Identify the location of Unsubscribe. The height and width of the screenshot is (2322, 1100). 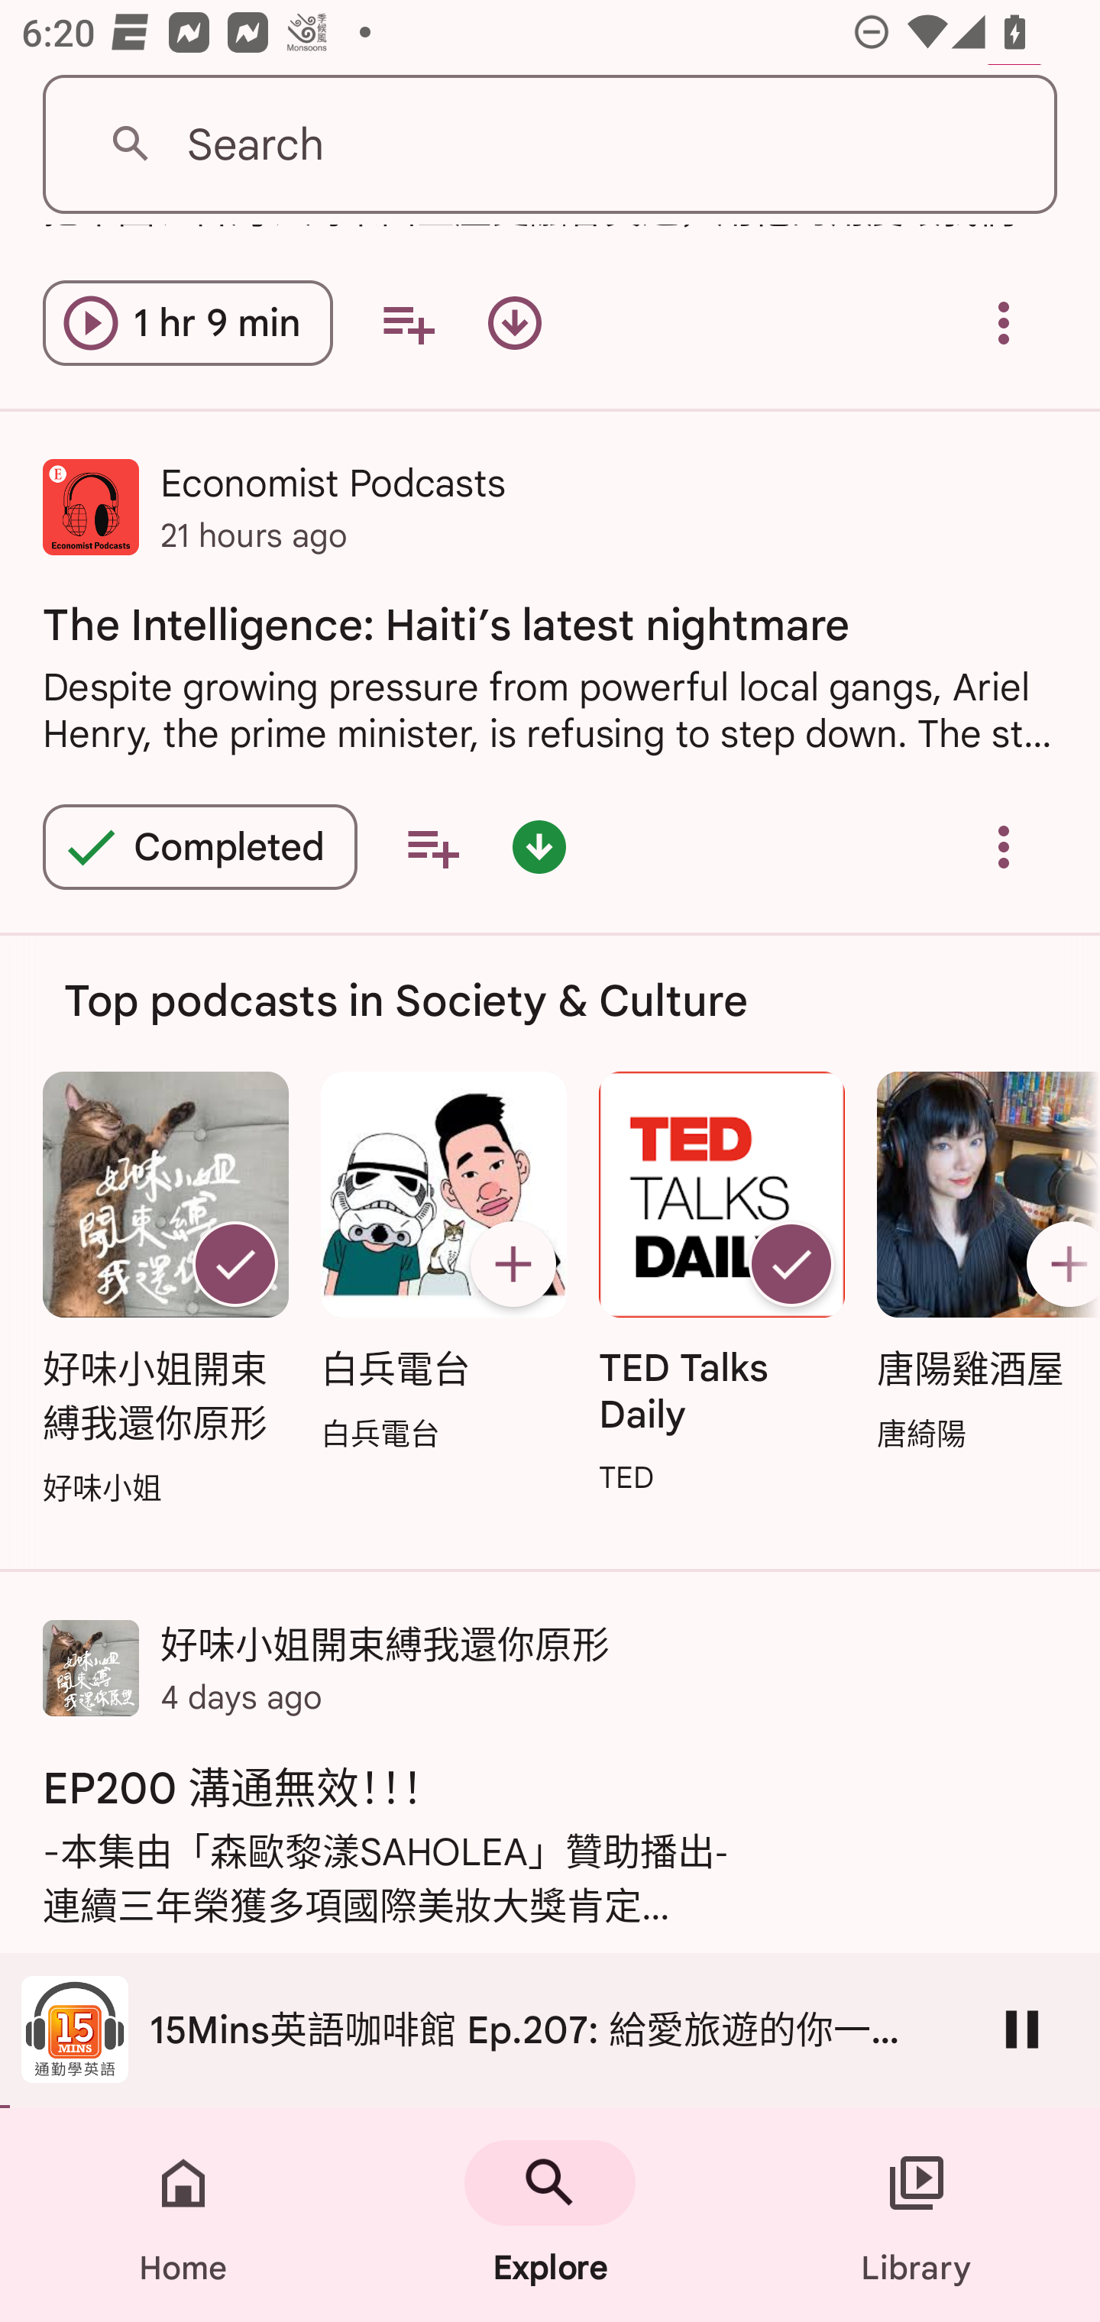
(235, 1263).